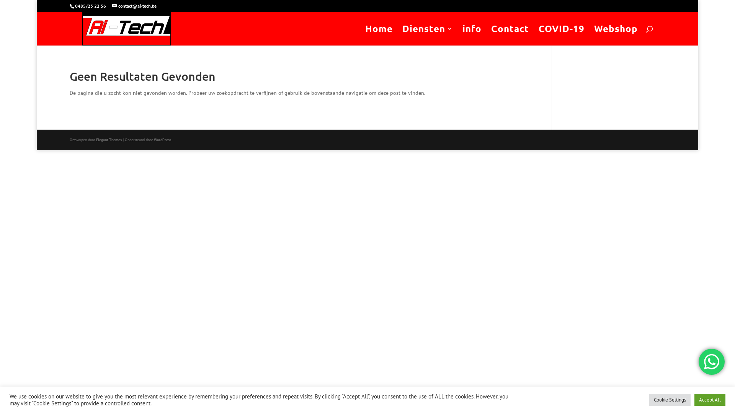 The height and width of the screenshot is (413, 735). Describe the element at coordinates (616, 36) in the screenshot. I see `Webshop` at that location.